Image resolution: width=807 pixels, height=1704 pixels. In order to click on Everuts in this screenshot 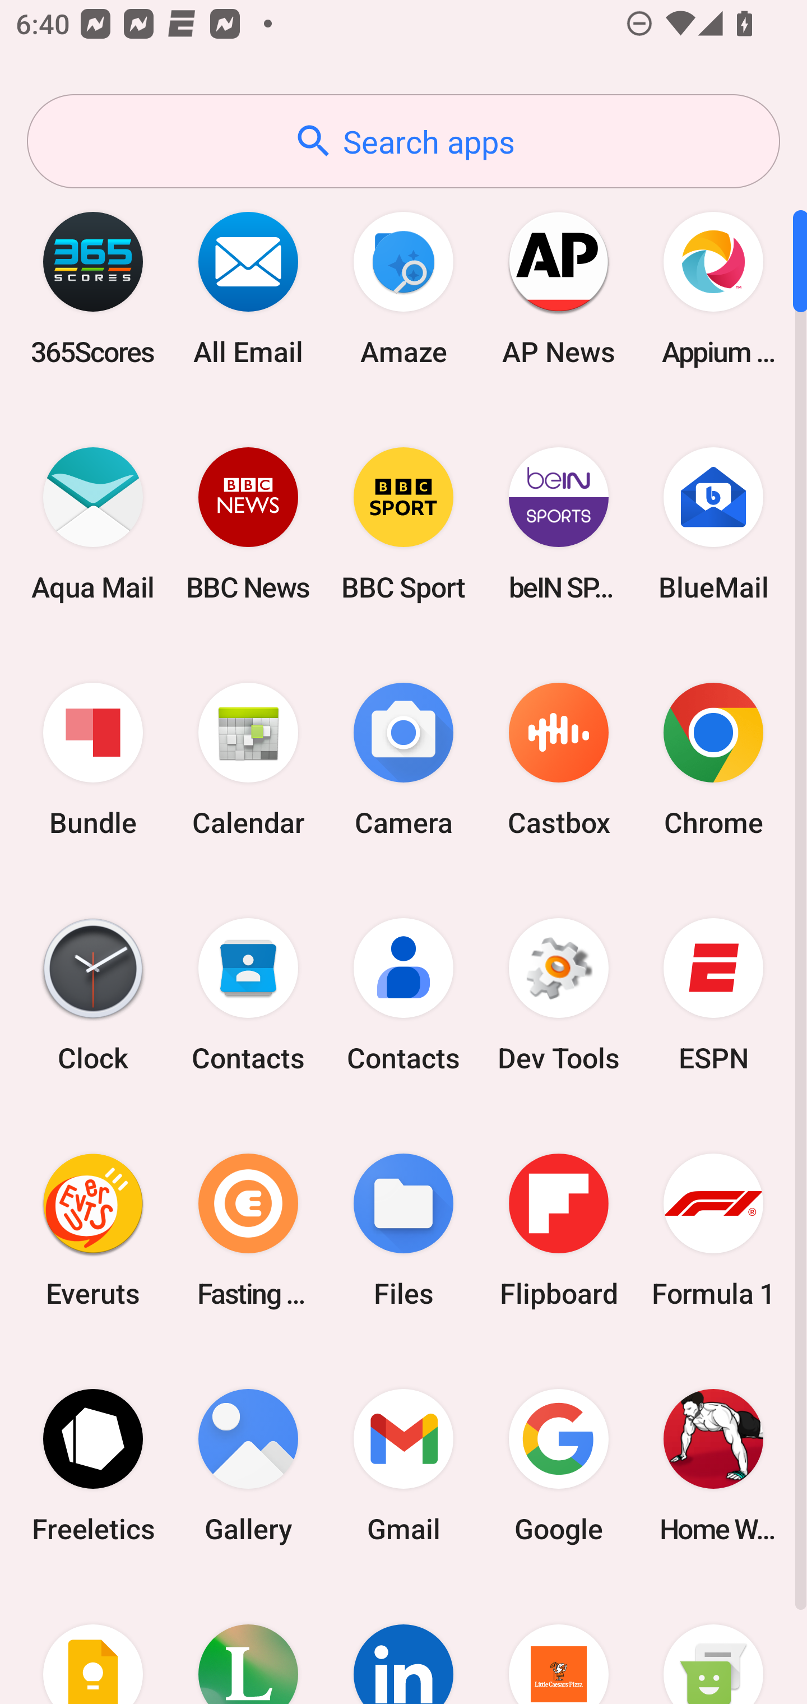, I will do `click(93, 1230)`.